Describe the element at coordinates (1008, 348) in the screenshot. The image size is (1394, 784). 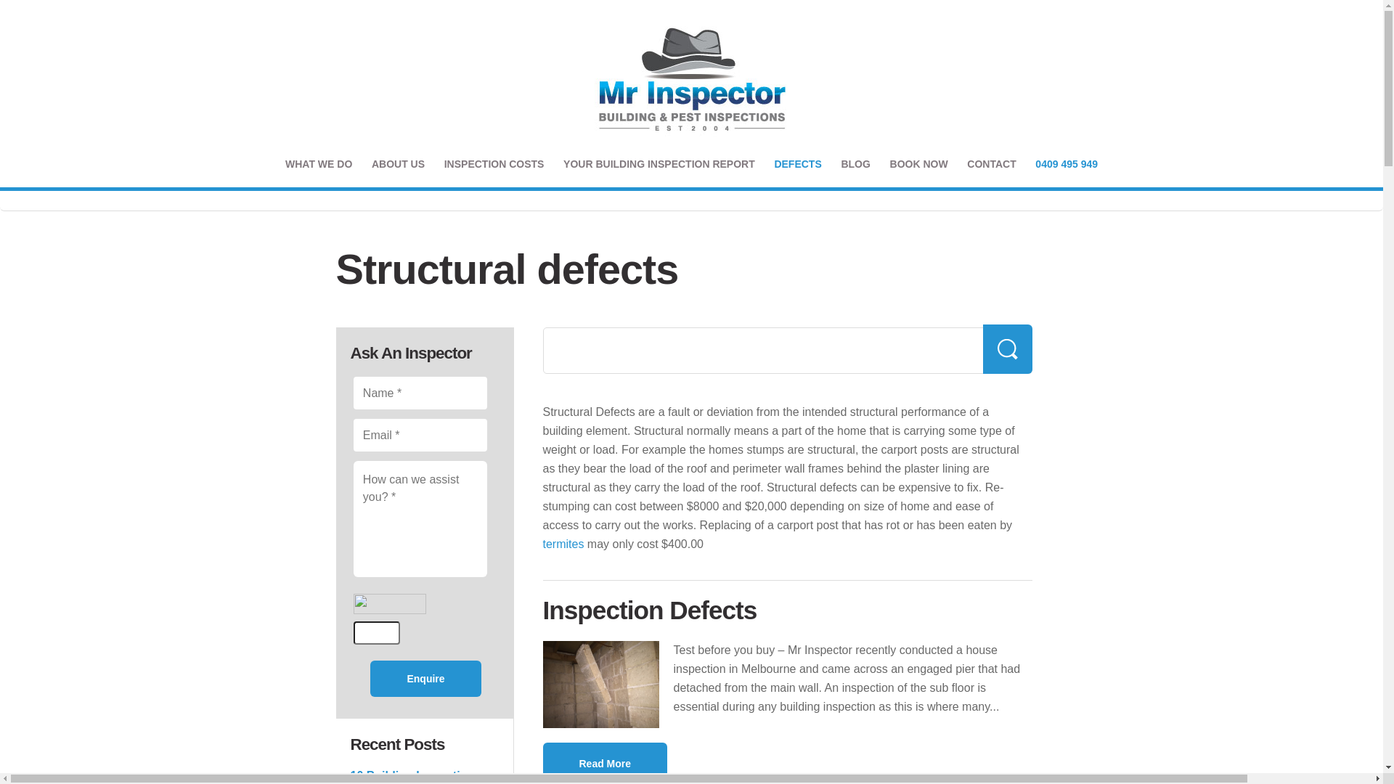
I see `Search` at that location.